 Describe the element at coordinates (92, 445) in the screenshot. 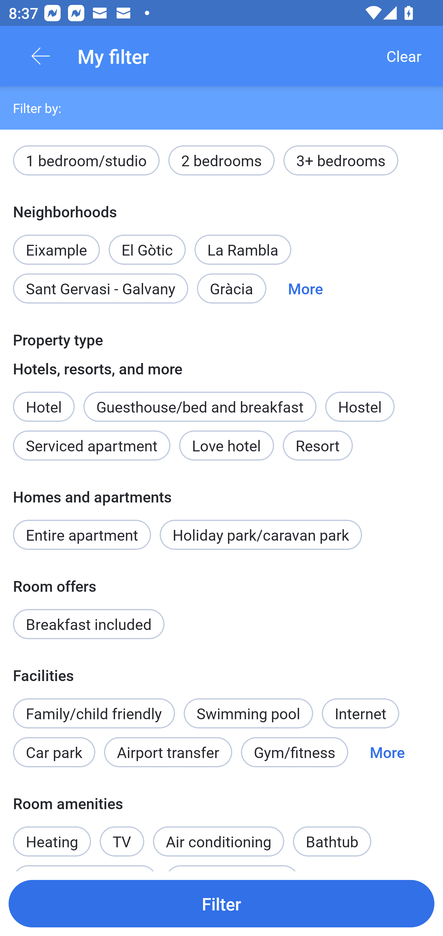

I see `Serviced apartment` at that location.